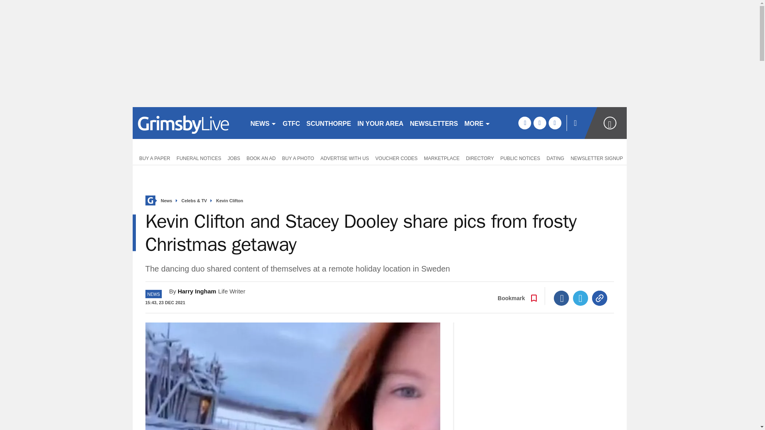  What do you see at coordinates (434, 123) in the screenshot?
I see `NEWSLETTERS` at bounding box center [434, 123].